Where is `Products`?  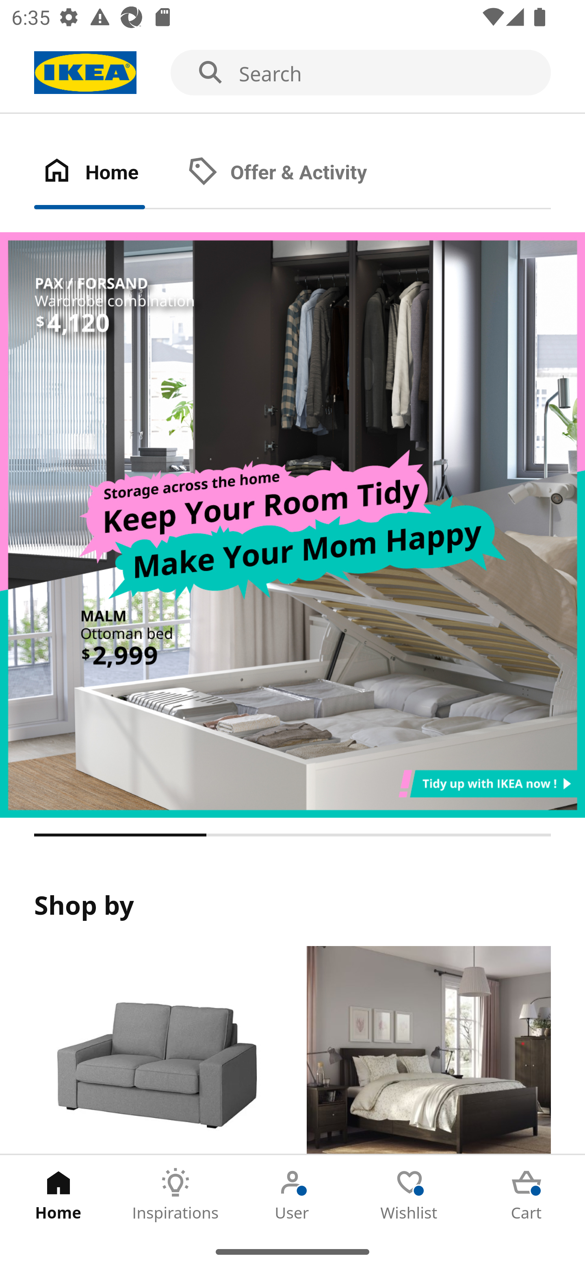 Products is located at coordinates (156, 1050).